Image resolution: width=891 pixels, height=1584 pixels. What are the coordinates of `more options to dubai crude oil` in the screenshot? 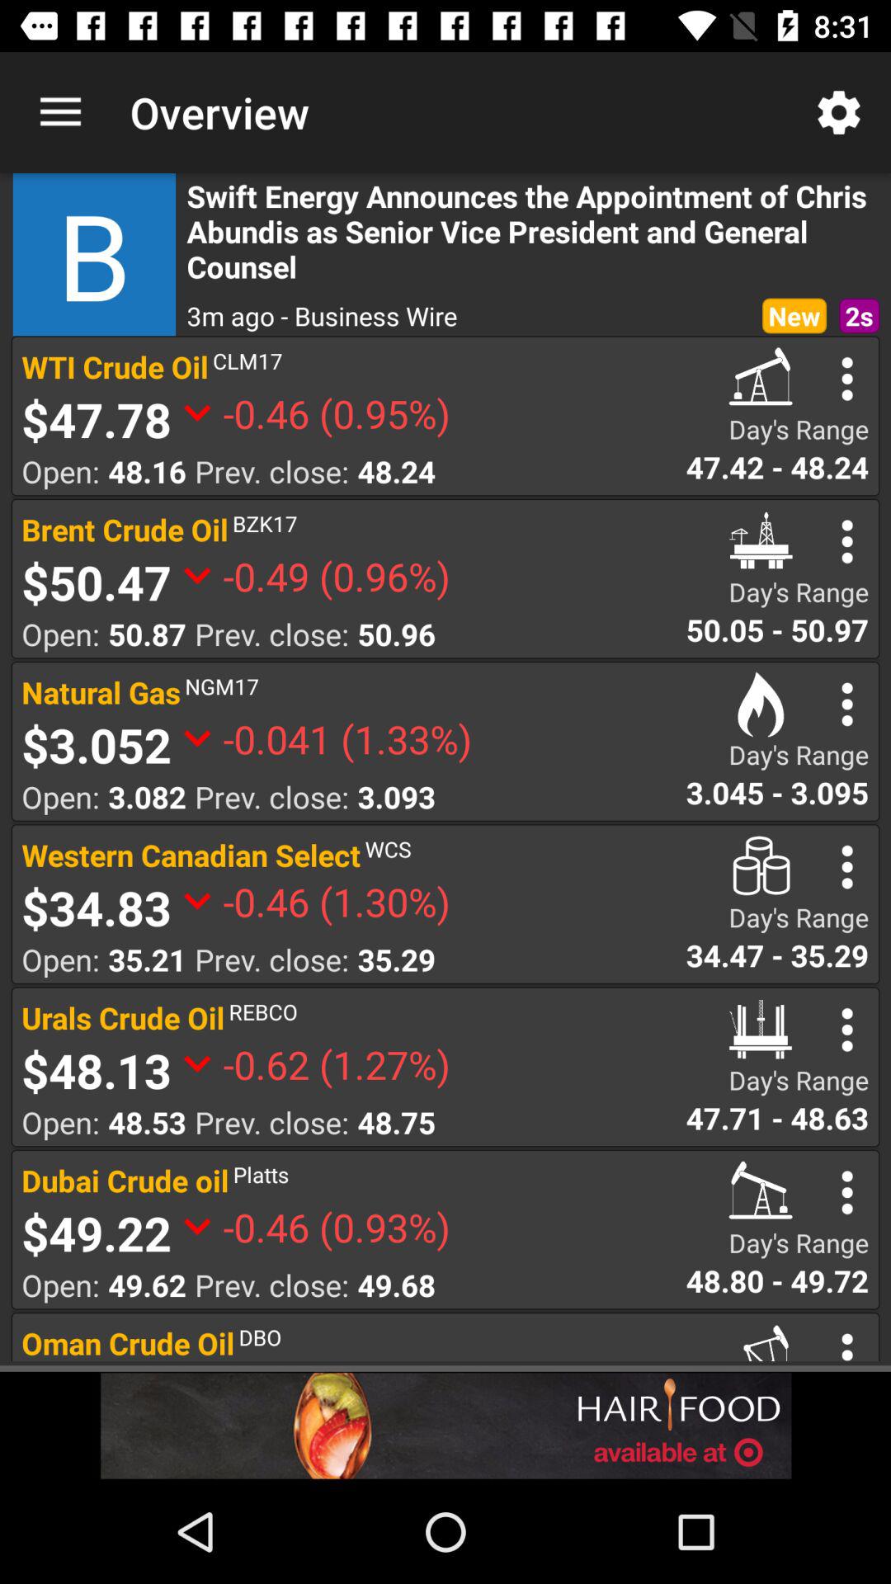 It's located at (846, 1193).